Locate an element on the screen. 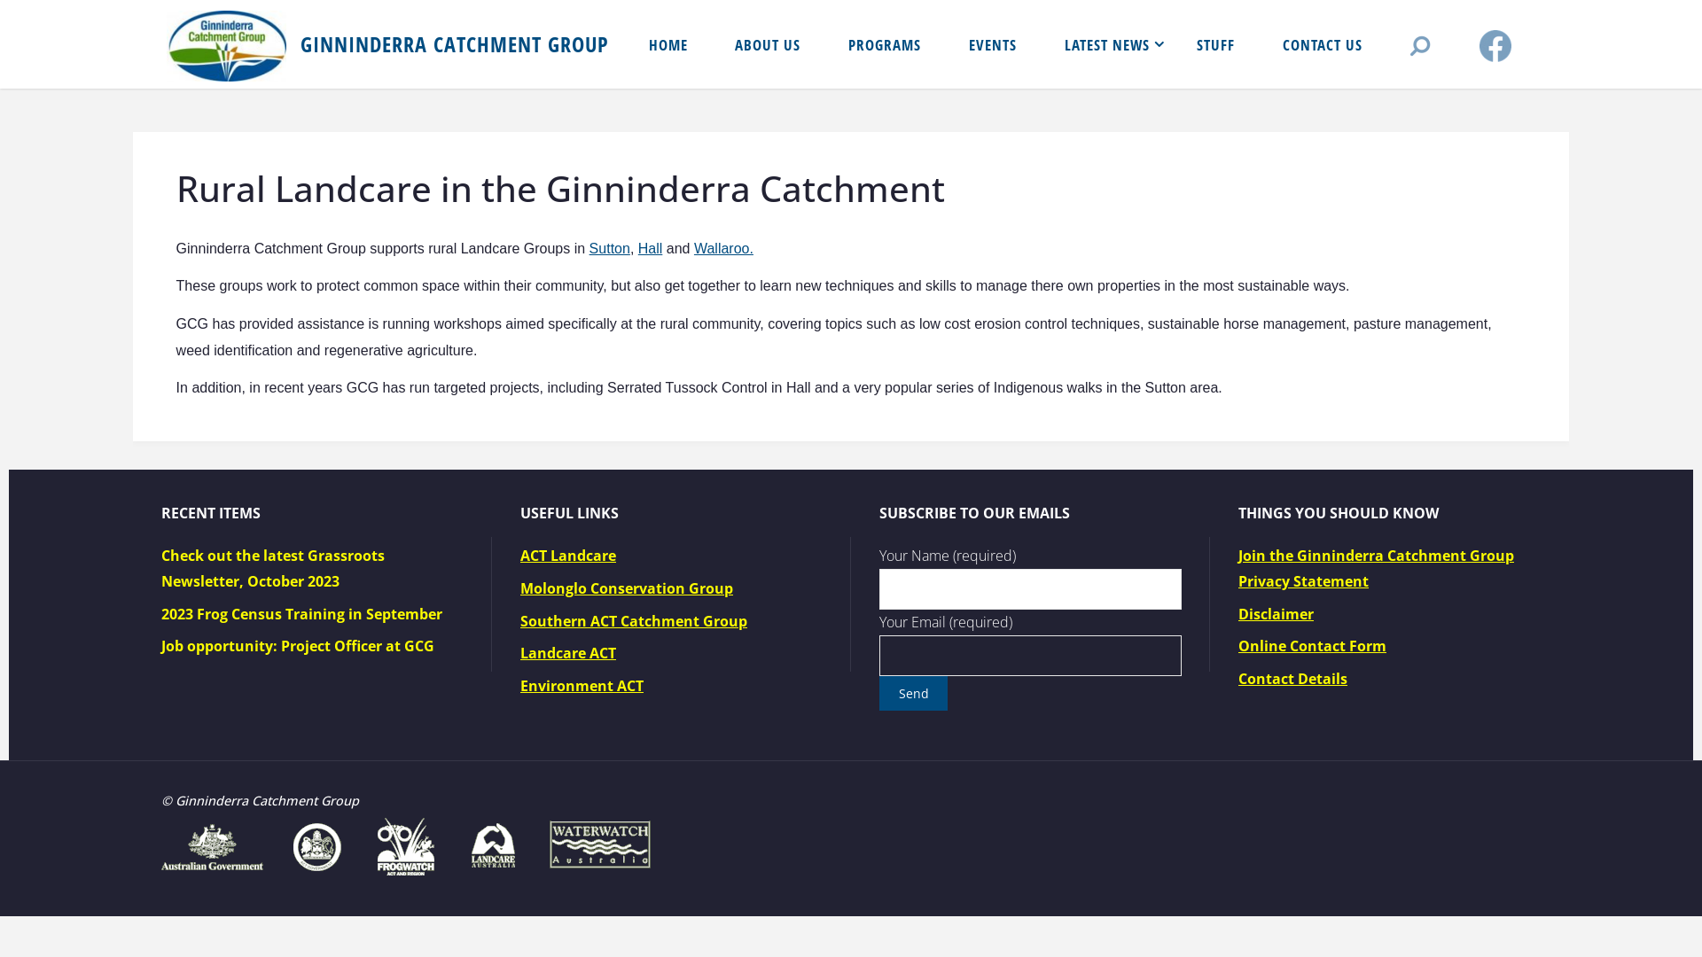 This screenshot has width=1702, height=957. Landcare ACT is located at coordinates (568, 652).